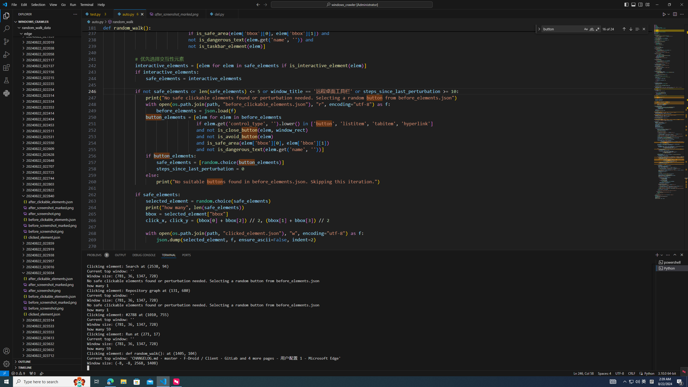  Describe the element at coordinates (6, 357) in the screenshot. I see `Manage` at that location.